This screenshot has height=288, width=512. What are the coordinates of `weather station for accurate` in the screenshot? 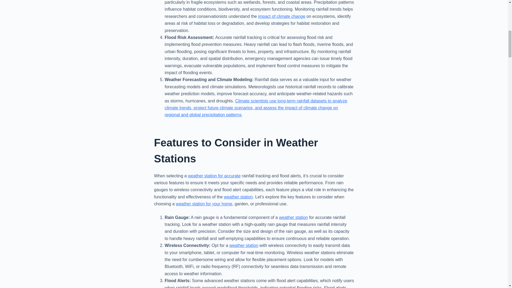 It's located at (214, 176).